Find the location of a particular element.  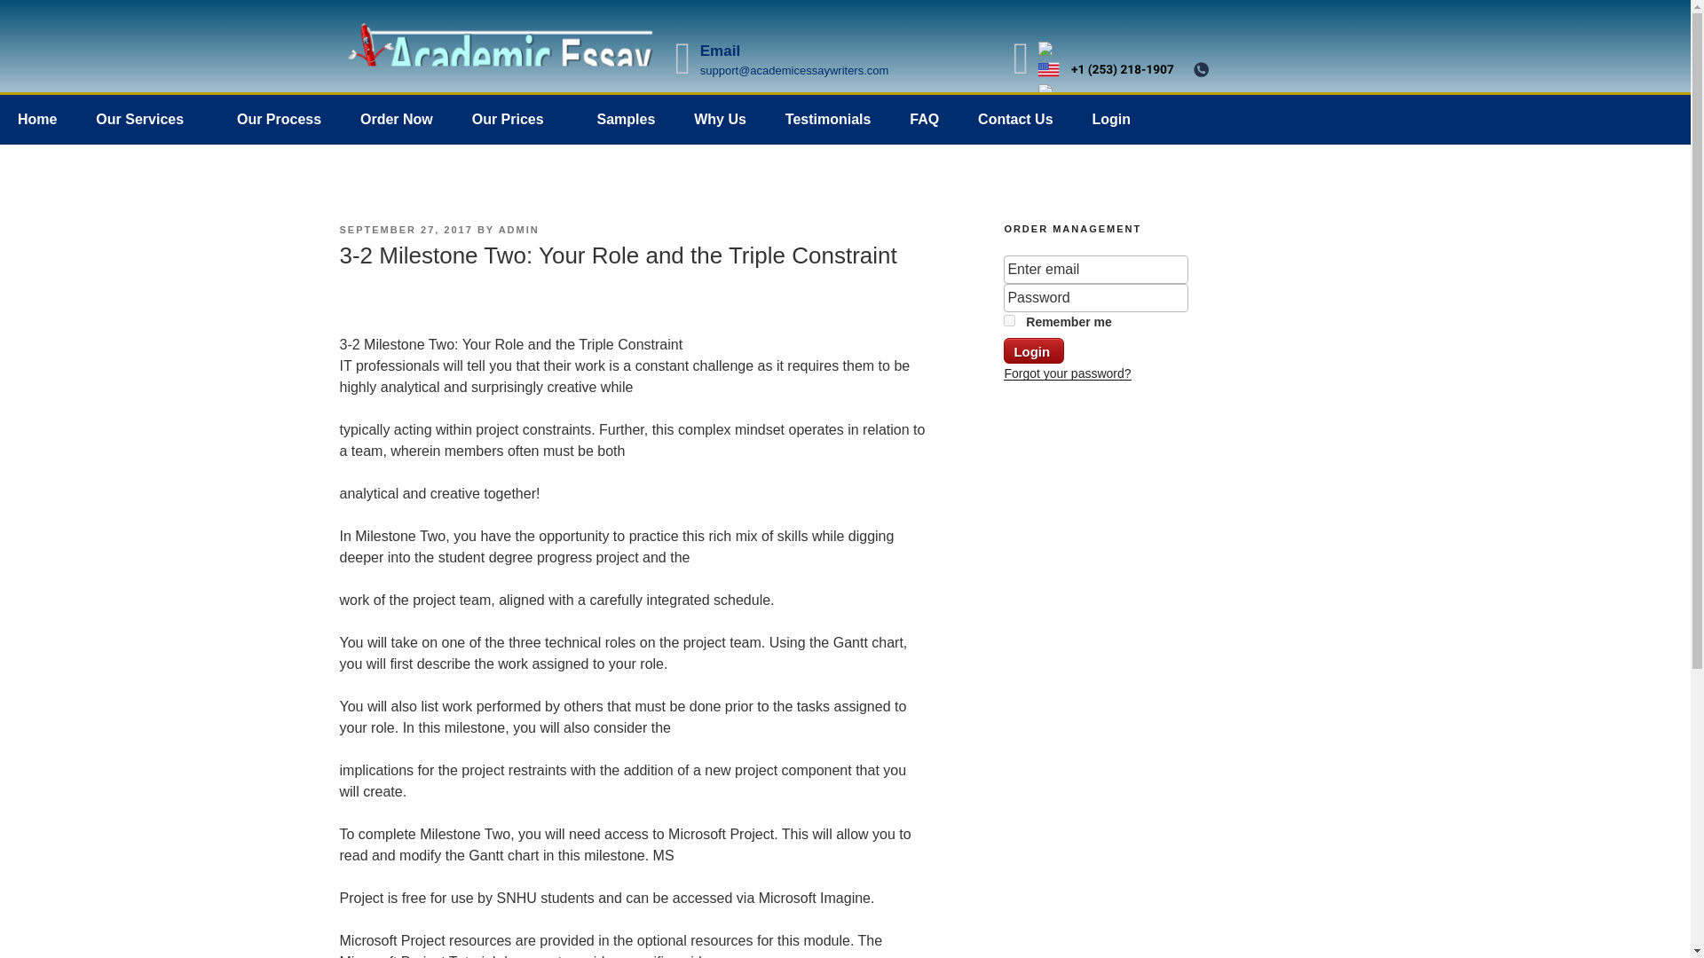

Forgot your password? is located at coordinates (1067, 373).